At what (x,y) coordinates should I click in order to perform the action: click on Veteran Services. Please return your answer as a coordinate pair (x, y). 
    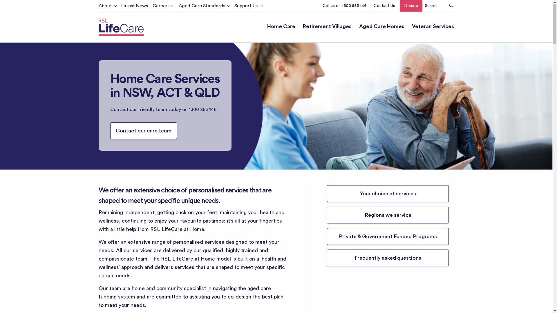
    Looking at the image, I should click on (433, 28).